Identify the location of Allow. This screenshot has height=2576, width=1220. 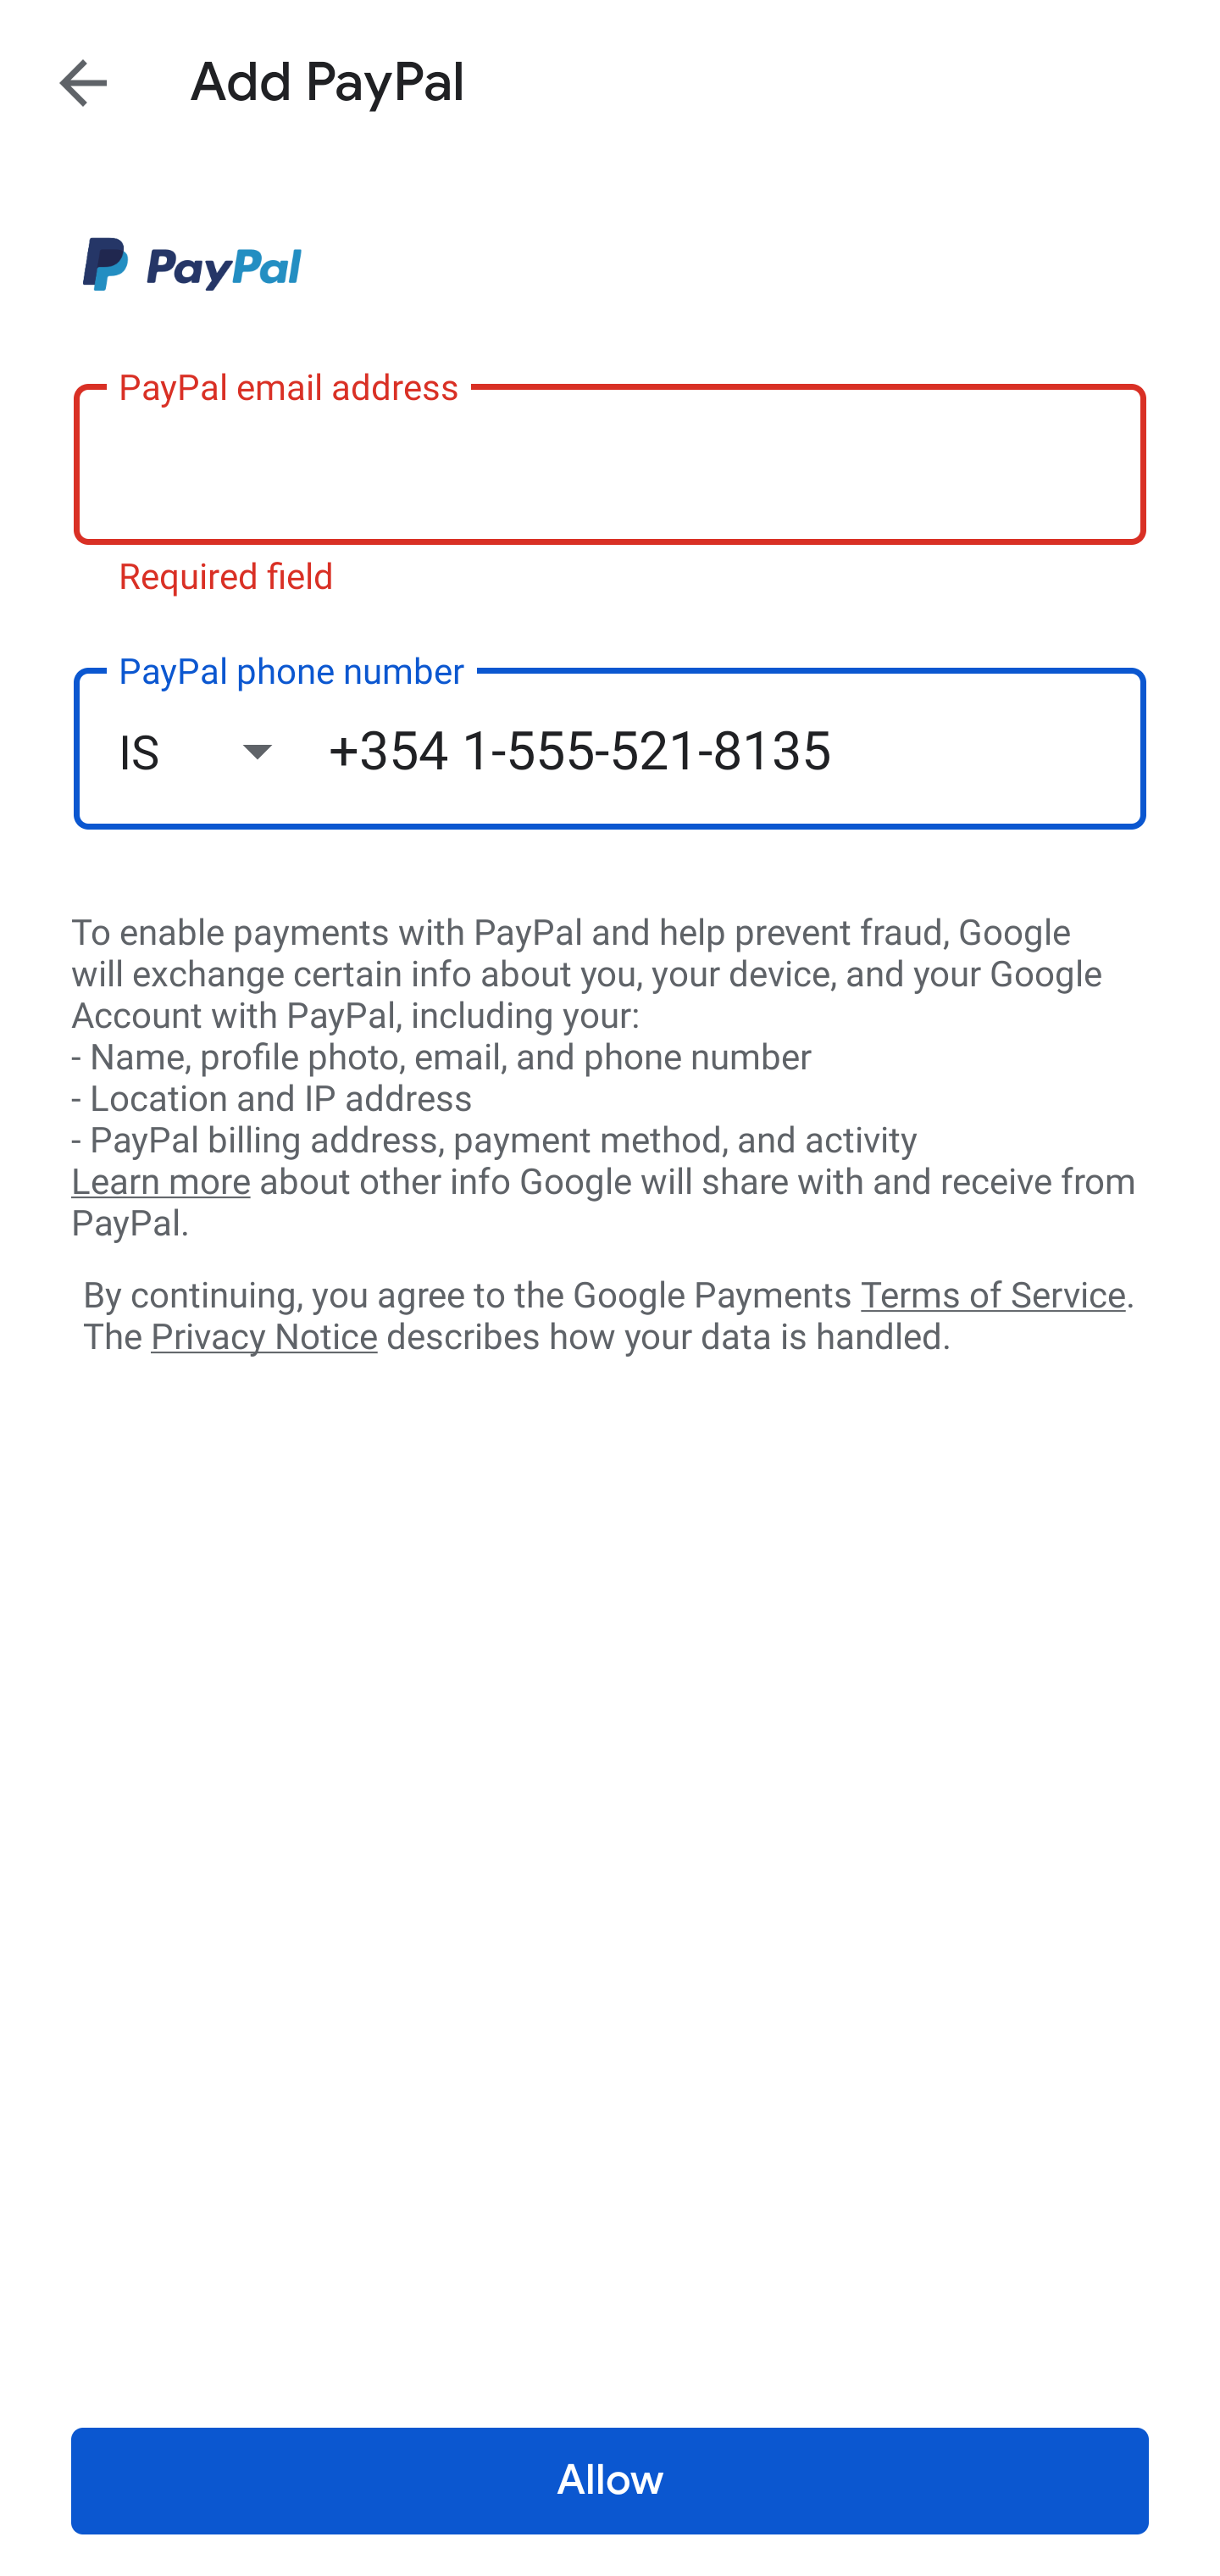
(610, 2481).